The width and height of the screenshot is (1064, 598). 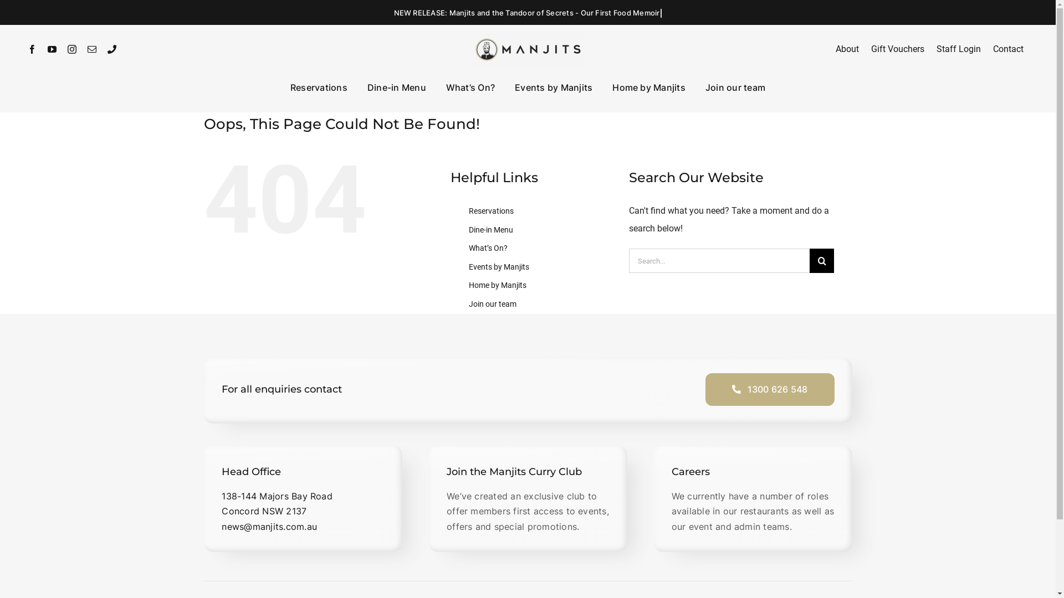 What do you see at coordinates (319, 88) in the screenshot?
I see `Reservations` at bounding box center [319, 88].